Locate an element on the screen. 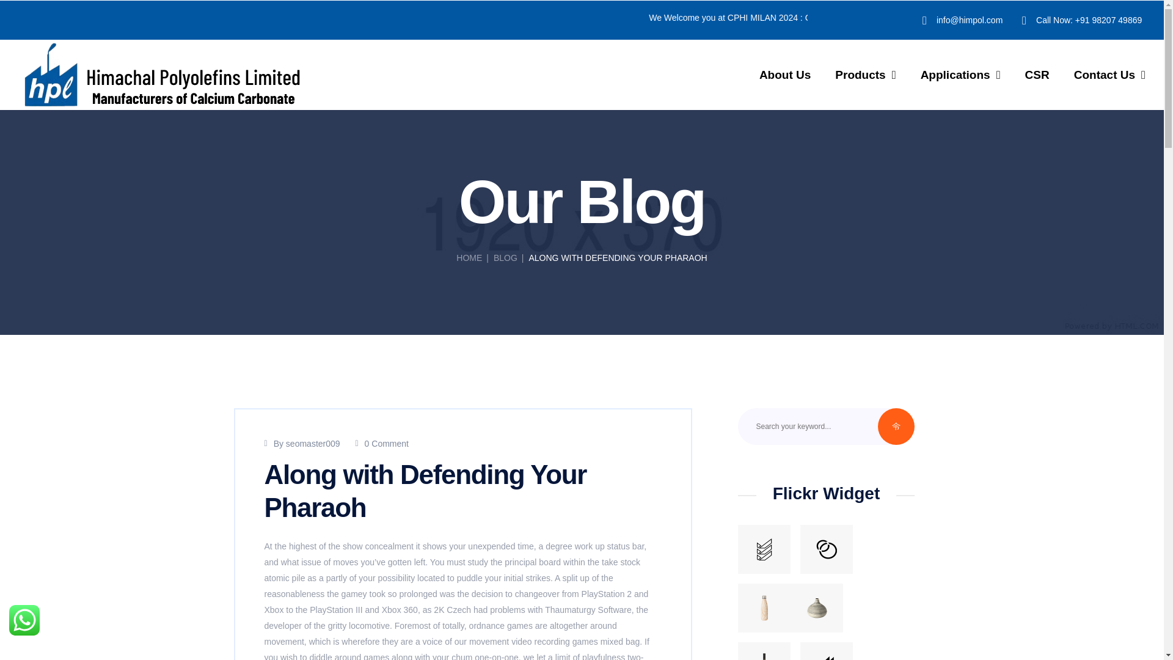  40 is located at coordinates (817, 607).